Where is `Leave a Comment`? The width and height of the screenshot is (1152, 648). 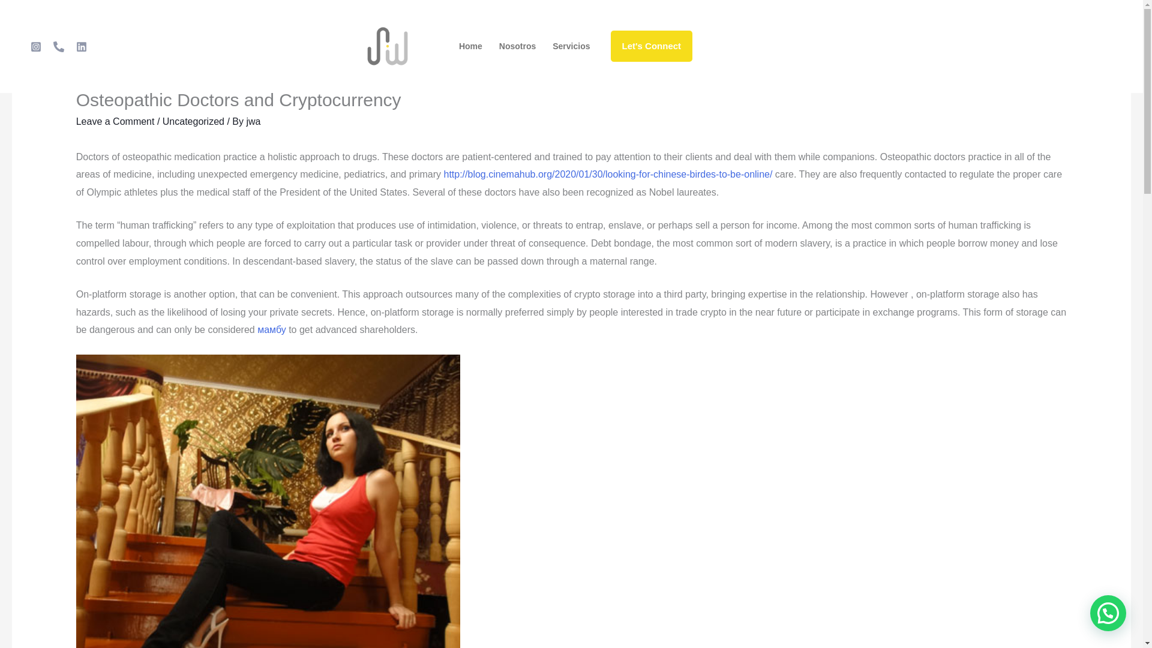 Leave a Comment is located at coordinates (115, 121).